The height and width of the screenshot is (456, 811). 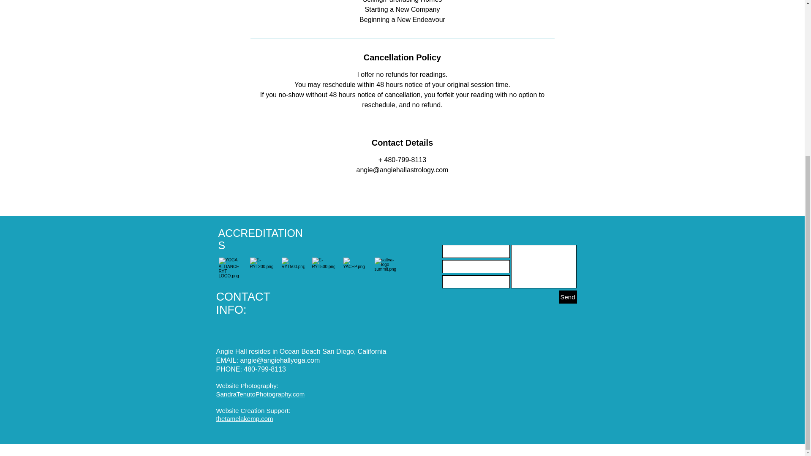 What do you see at coordinates (245, 418) in the screenshot?
I see `thetamelakemp.com` at bounding box center [245, 418].